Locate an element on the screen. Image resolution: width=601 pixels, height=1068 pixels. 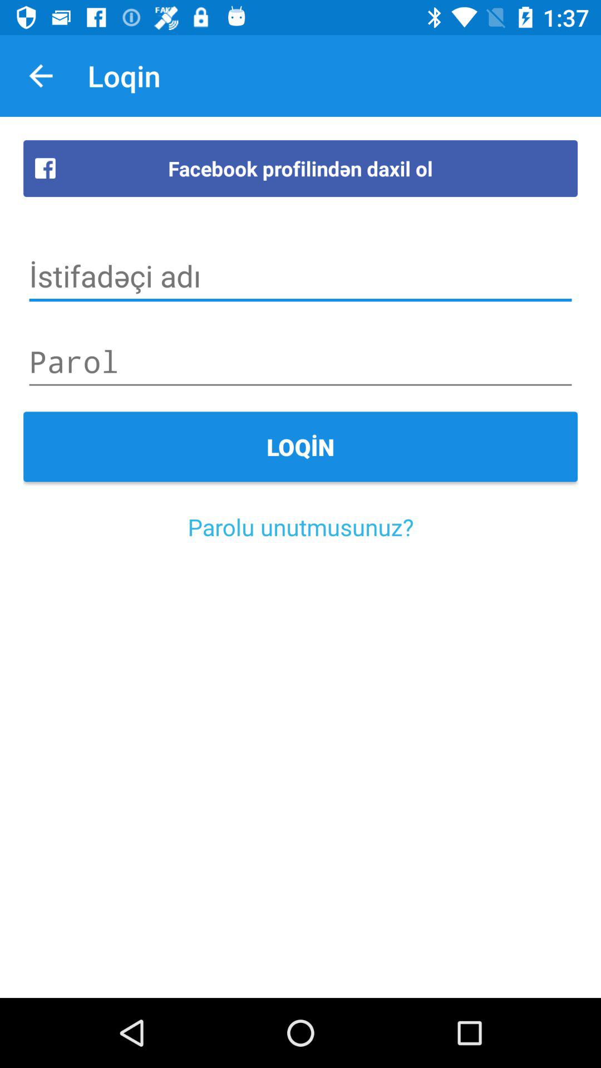
select the item to the left of the loqin is located at coordinates (41, 76).